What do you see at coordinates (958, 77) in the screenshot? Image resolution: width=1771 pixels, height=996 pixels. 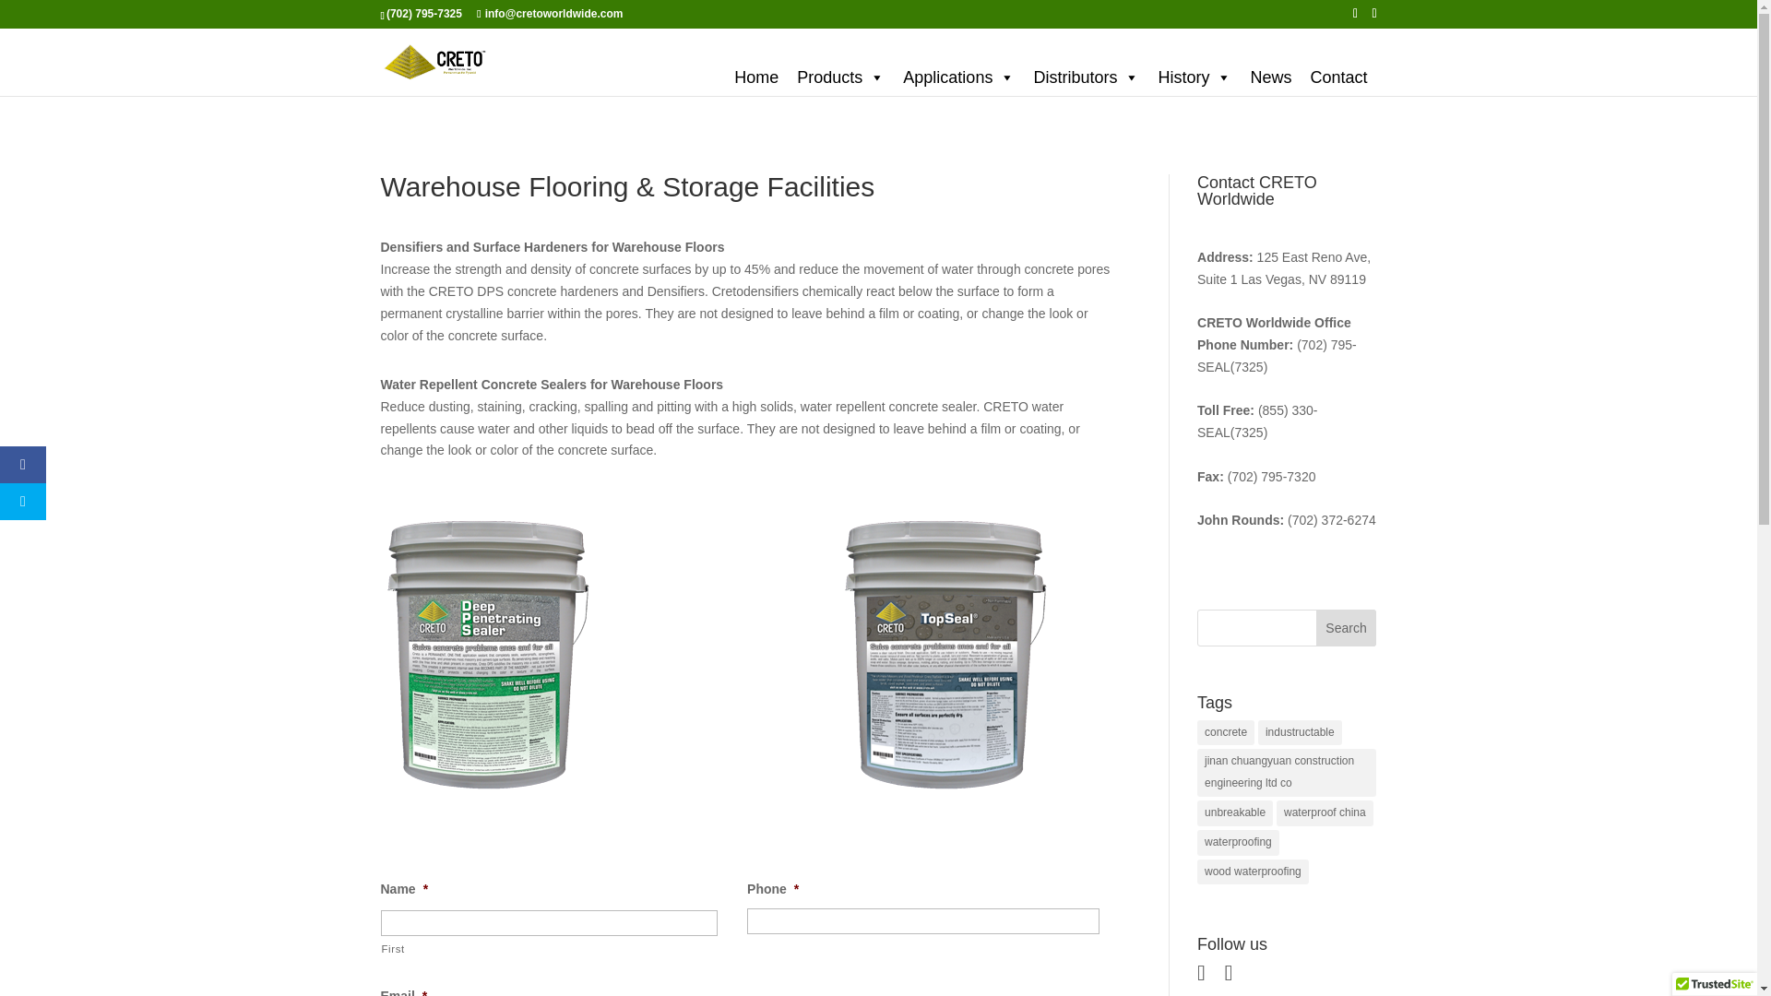 I see `Applications` at bounding box center [958, 77].